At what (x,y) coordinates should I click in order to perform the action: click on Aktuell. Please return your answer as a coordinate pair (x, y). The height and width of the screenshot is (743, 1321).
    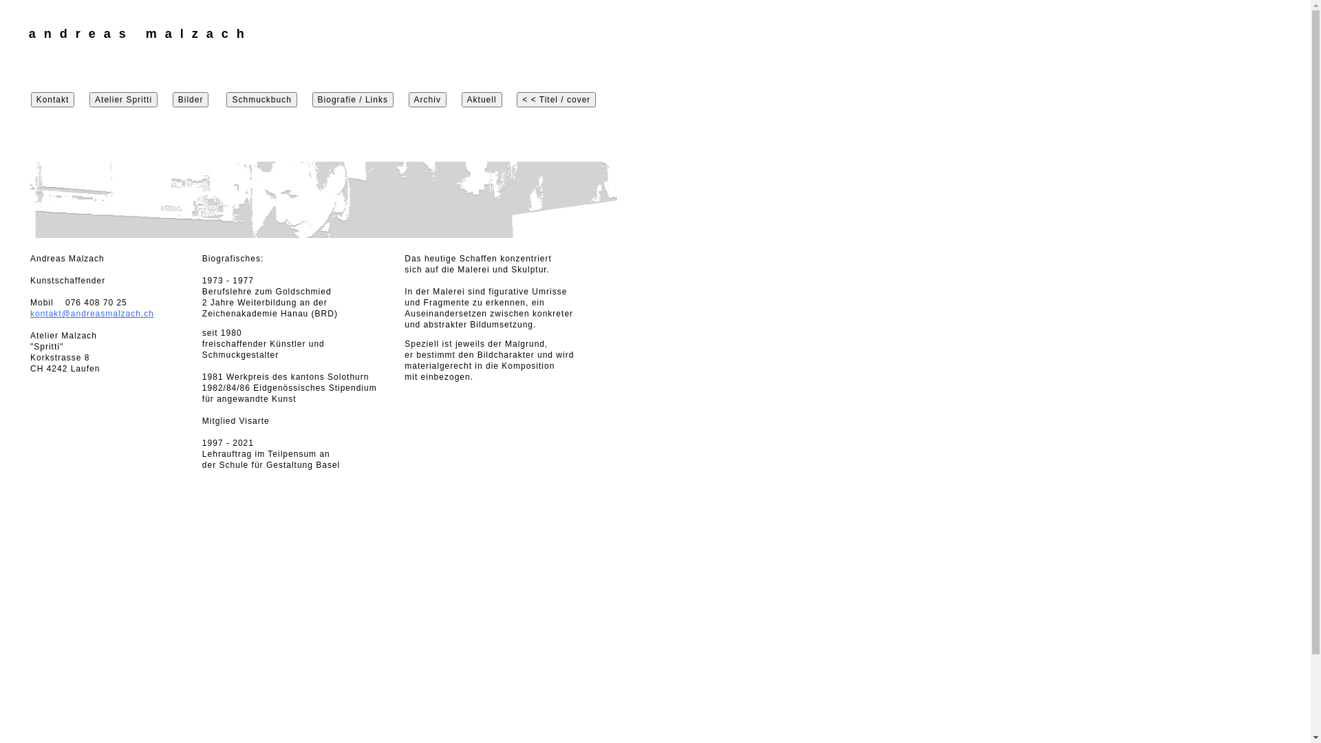
    Looking at the image, I should click on (482, 100).